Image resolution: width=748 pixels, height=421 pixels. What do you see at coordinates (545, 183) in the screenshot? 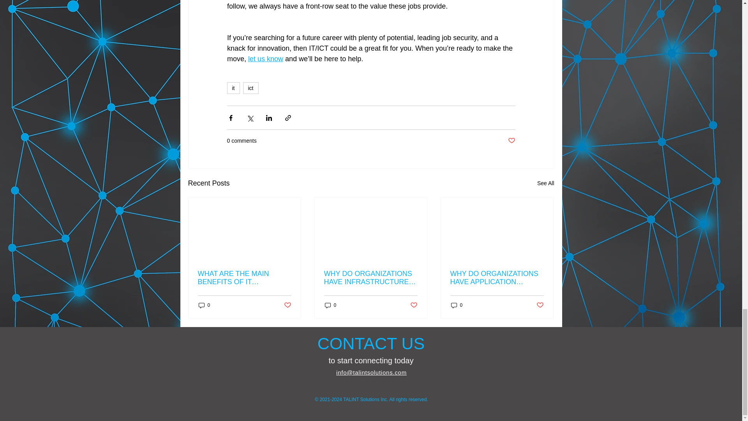
I see `See All` at bounding box center [545, 183].